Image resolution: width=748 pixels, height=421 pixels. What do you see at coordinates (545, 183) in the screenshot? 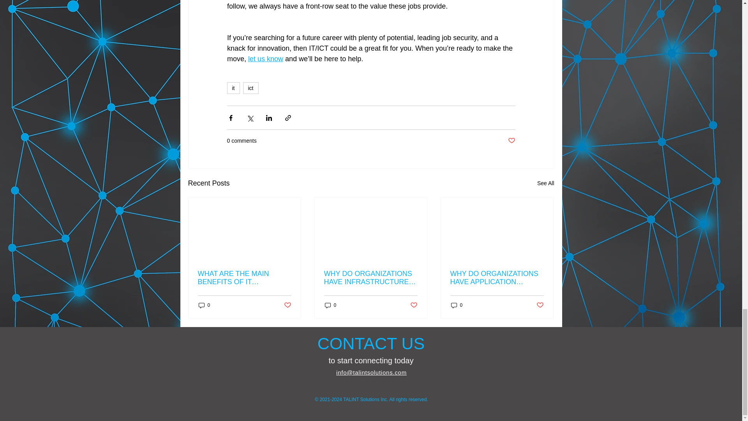
I see `See All` at bounding box center [545, 183].